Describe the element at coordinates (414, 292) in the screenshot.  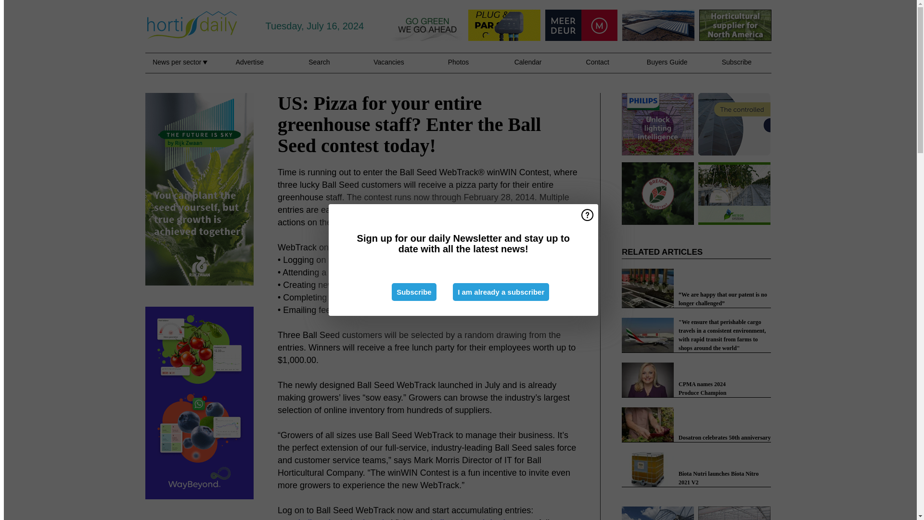
I see `Subscribe` at that location.